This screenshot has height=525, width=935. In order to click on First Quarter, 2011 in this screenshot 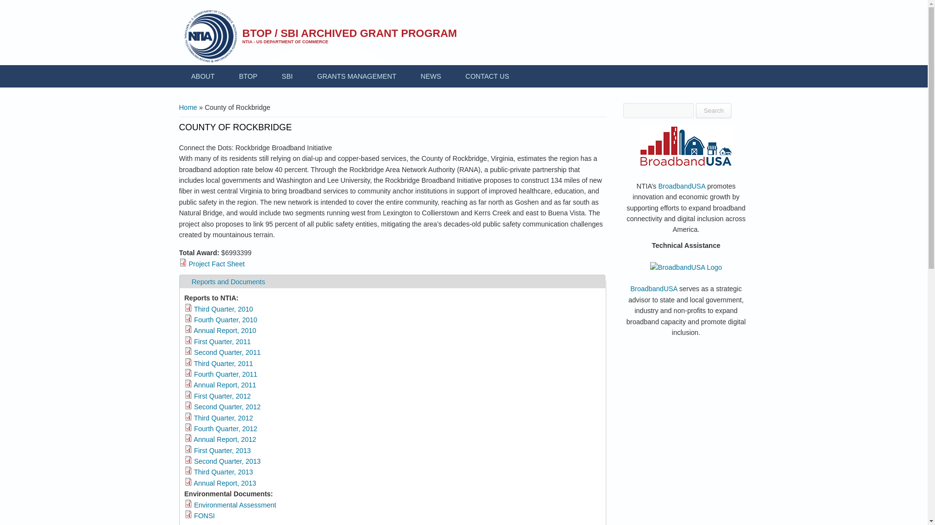, I will do `click(223, 418)`.